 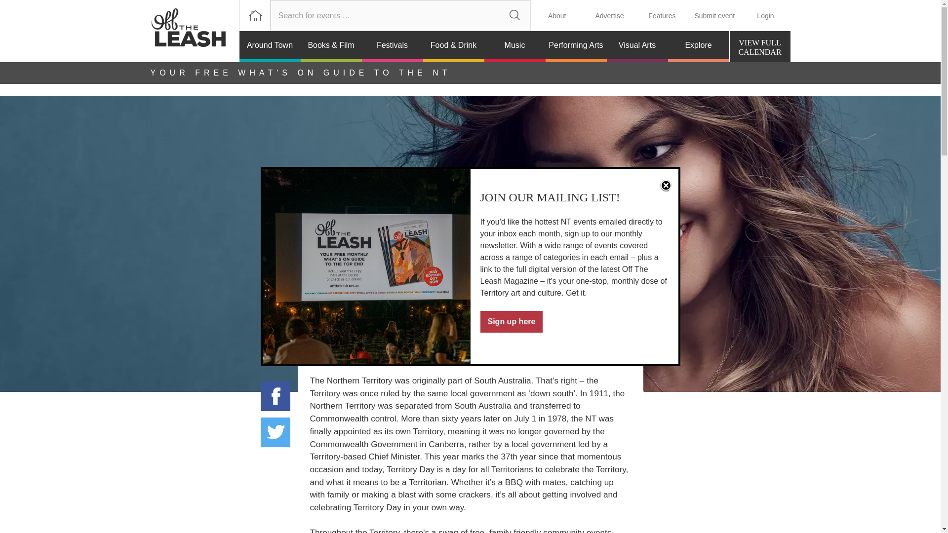 I want to click on About, so click(x=514, y=46).